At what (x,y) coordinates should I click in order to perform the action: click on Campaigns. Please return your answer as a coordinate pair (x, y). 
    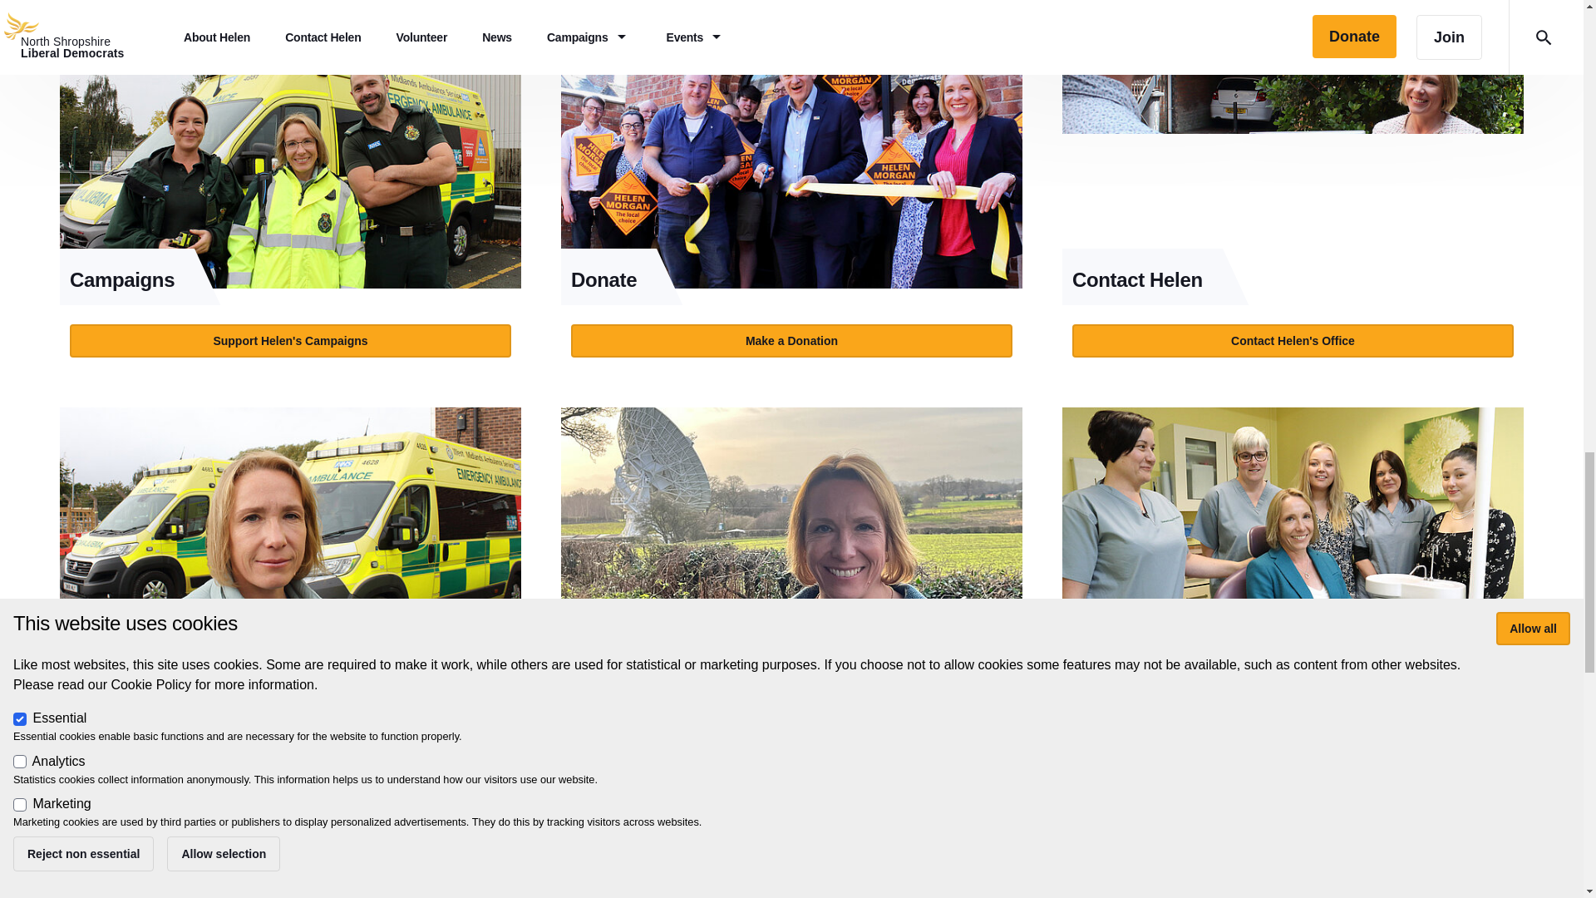
    Looking at the image, I should click on (291, 158).